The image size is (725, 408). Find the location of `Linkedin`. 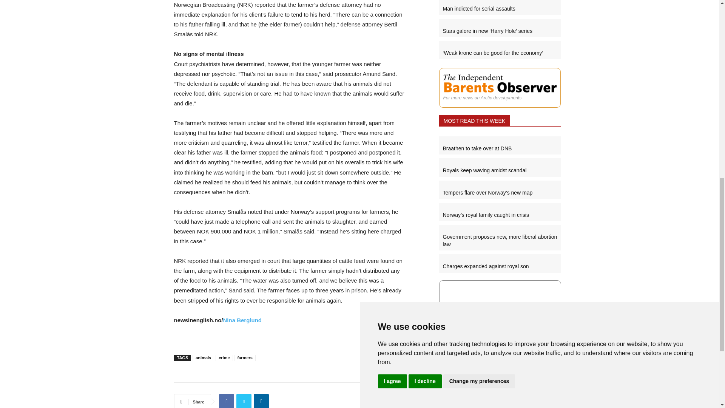

Linkedin is located at coordinates (261, 401).